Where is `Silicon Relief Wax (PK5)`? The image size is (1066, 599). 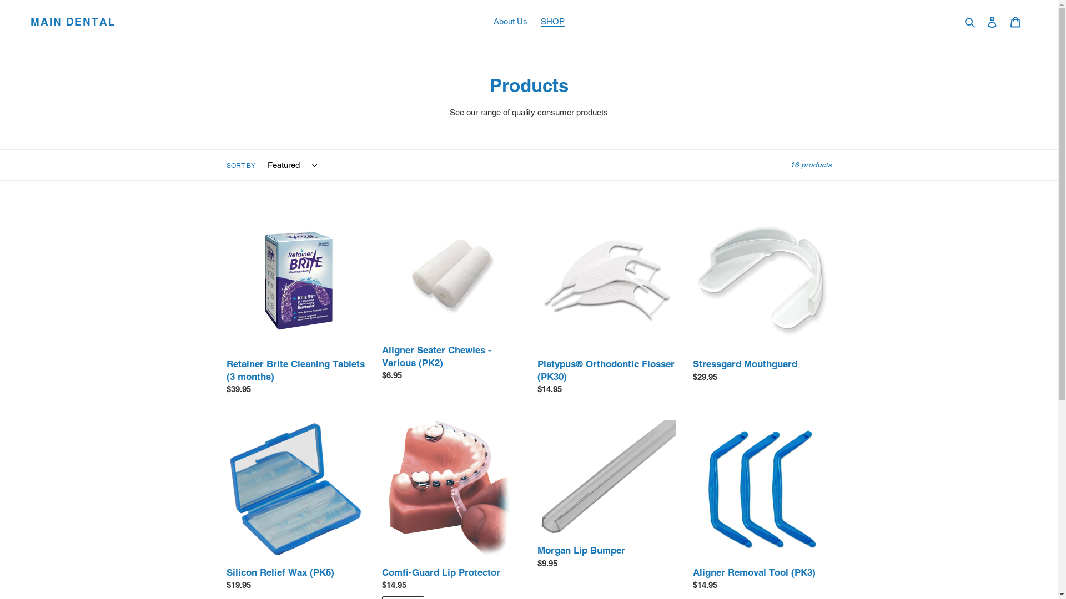
Silicon Relief Wax (PK5) is located at coordinates (296, 508).